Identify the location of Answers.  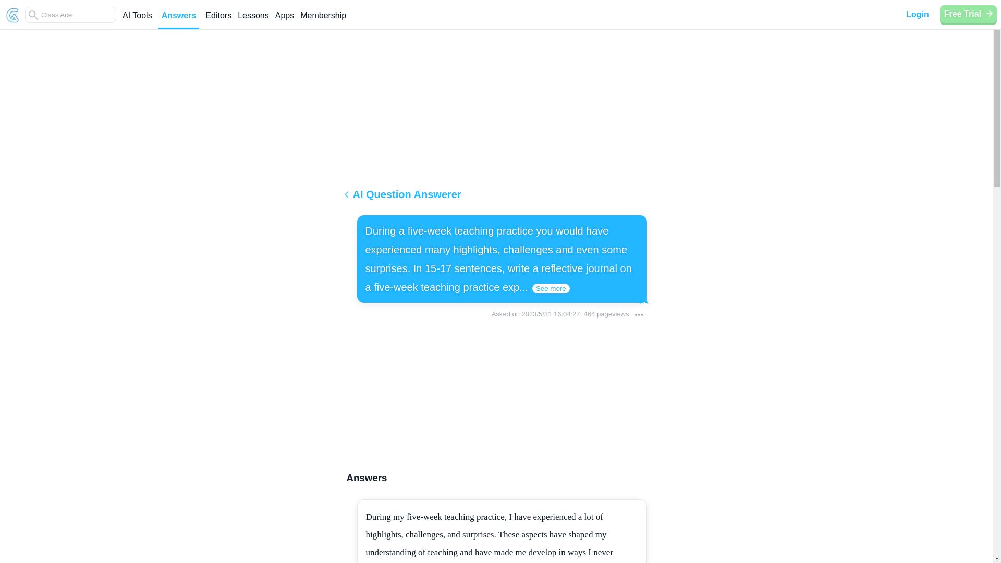
(178, 20).